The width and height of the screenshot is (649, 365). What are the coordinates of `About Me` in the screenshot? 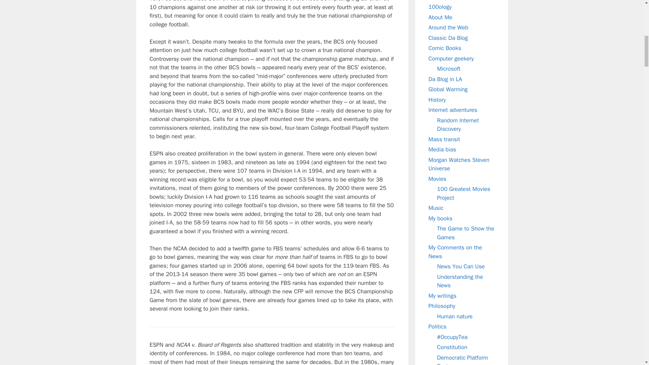 It's located at (440, 17).